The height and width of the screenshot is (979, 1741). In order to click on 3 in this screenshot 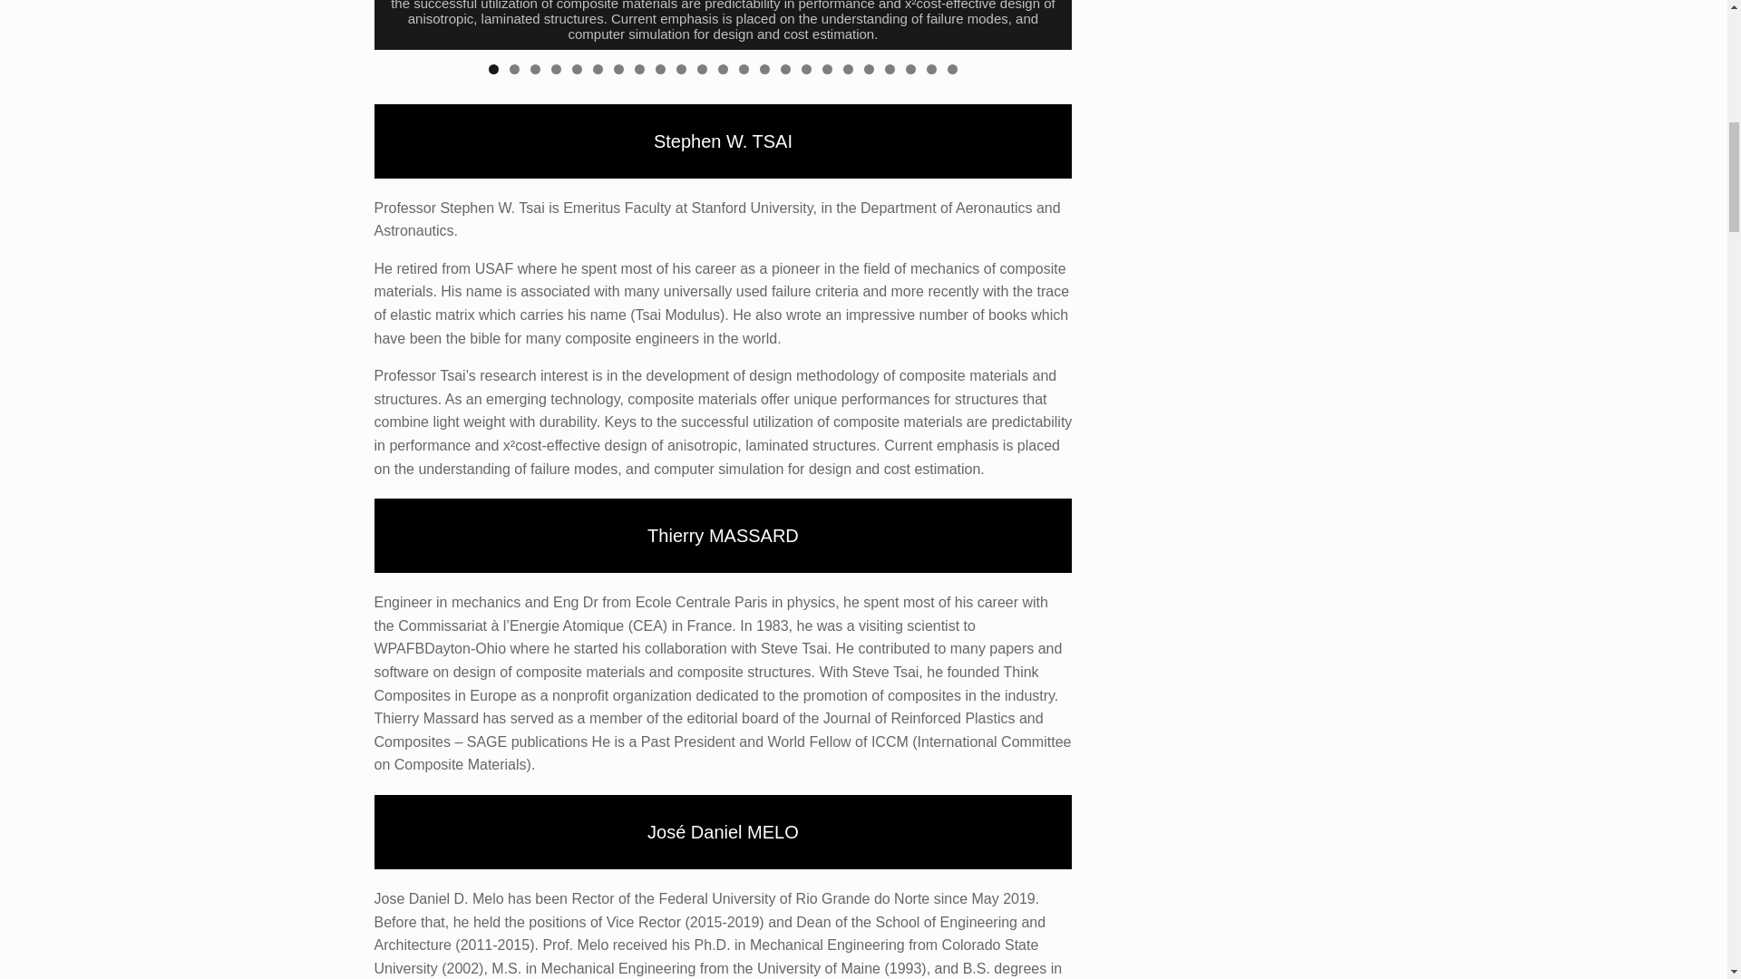, I will do `click(535, 69)`.